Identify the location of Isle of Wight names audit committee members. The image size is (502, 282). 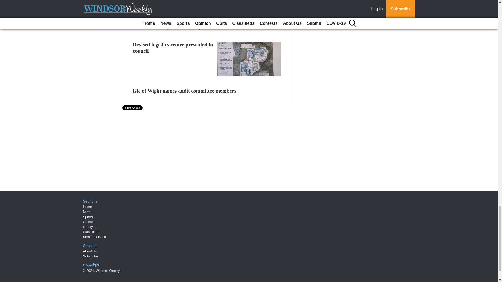
(185, 91).